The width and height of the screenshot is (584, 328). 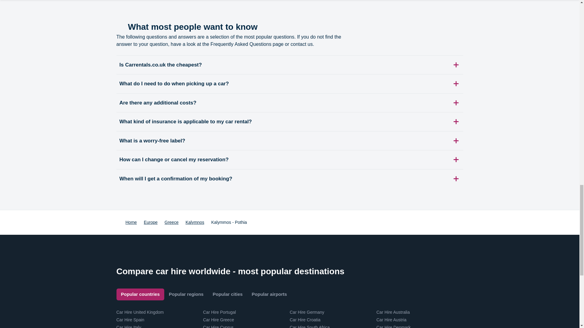 I want to click on Car Hire Germany, so click(x=307, y=312).